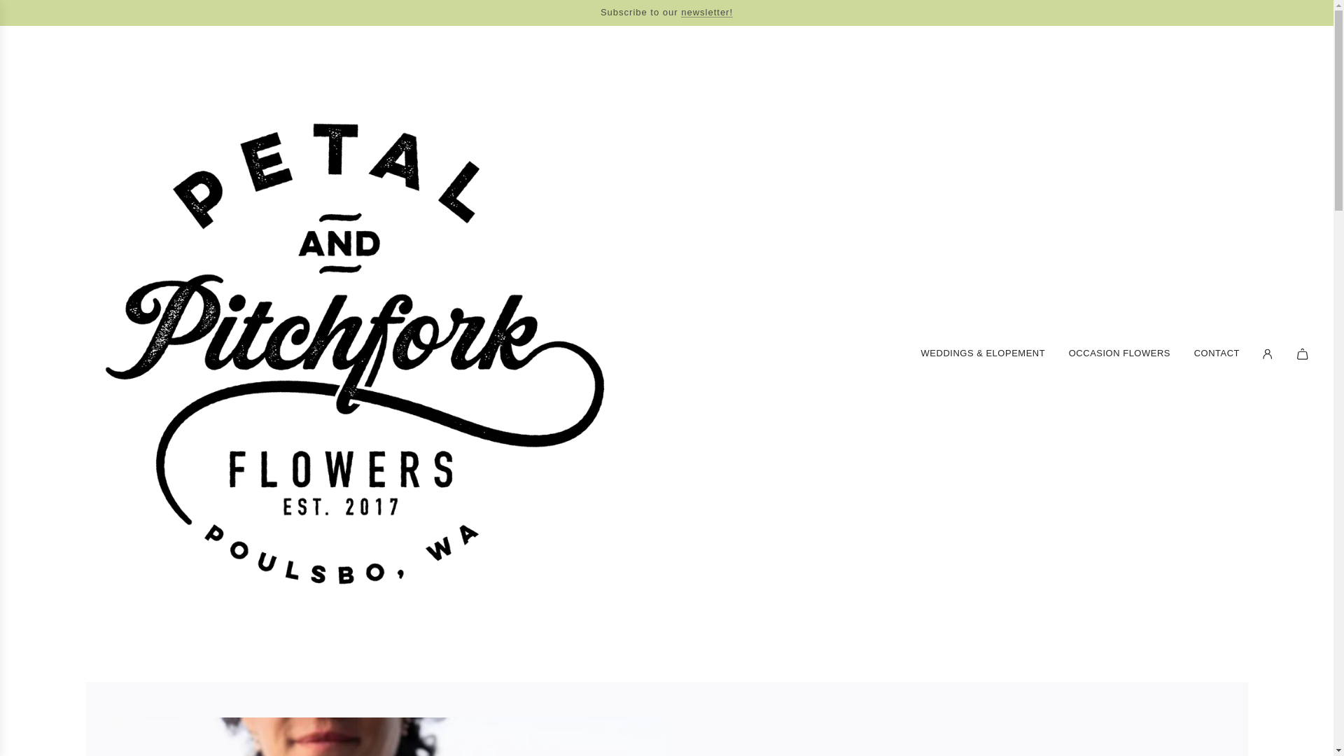  I want to click on CONTACT, so click(1217, 353).